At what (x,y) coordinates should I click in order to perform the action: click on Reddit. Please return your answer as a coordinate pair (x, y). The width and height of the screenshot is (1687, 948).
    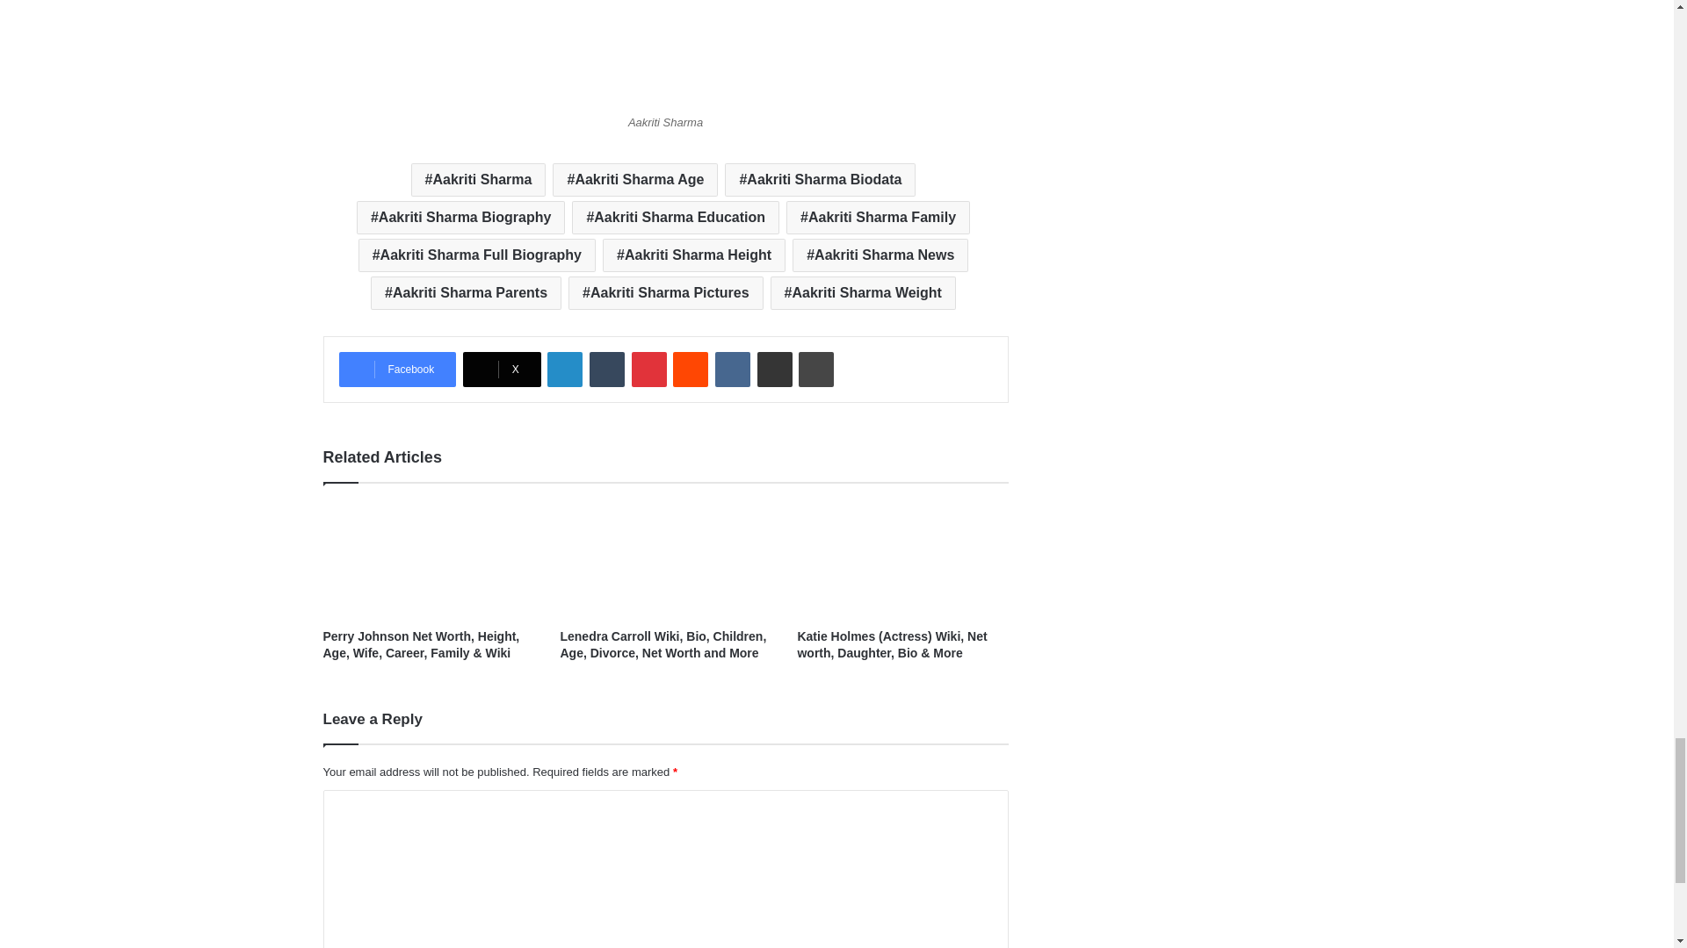
    Looking at the image, I should click on (691, 369).